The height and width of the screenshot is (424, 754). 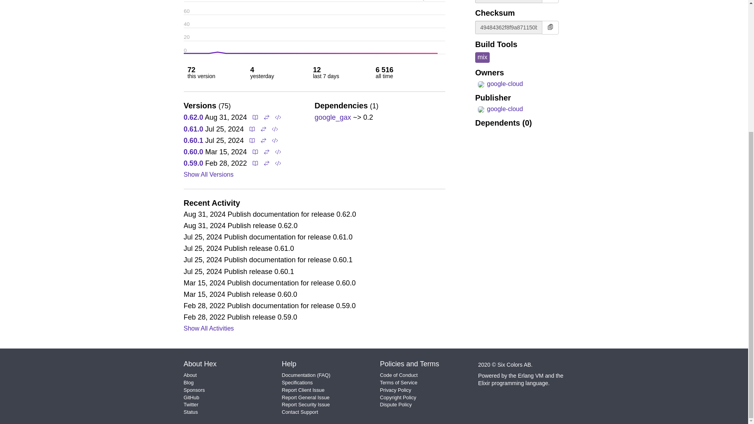 What do you see at coordinates (499, 84) in the screenshot?
I see `google-cloud` at bounding box center [499, 84].